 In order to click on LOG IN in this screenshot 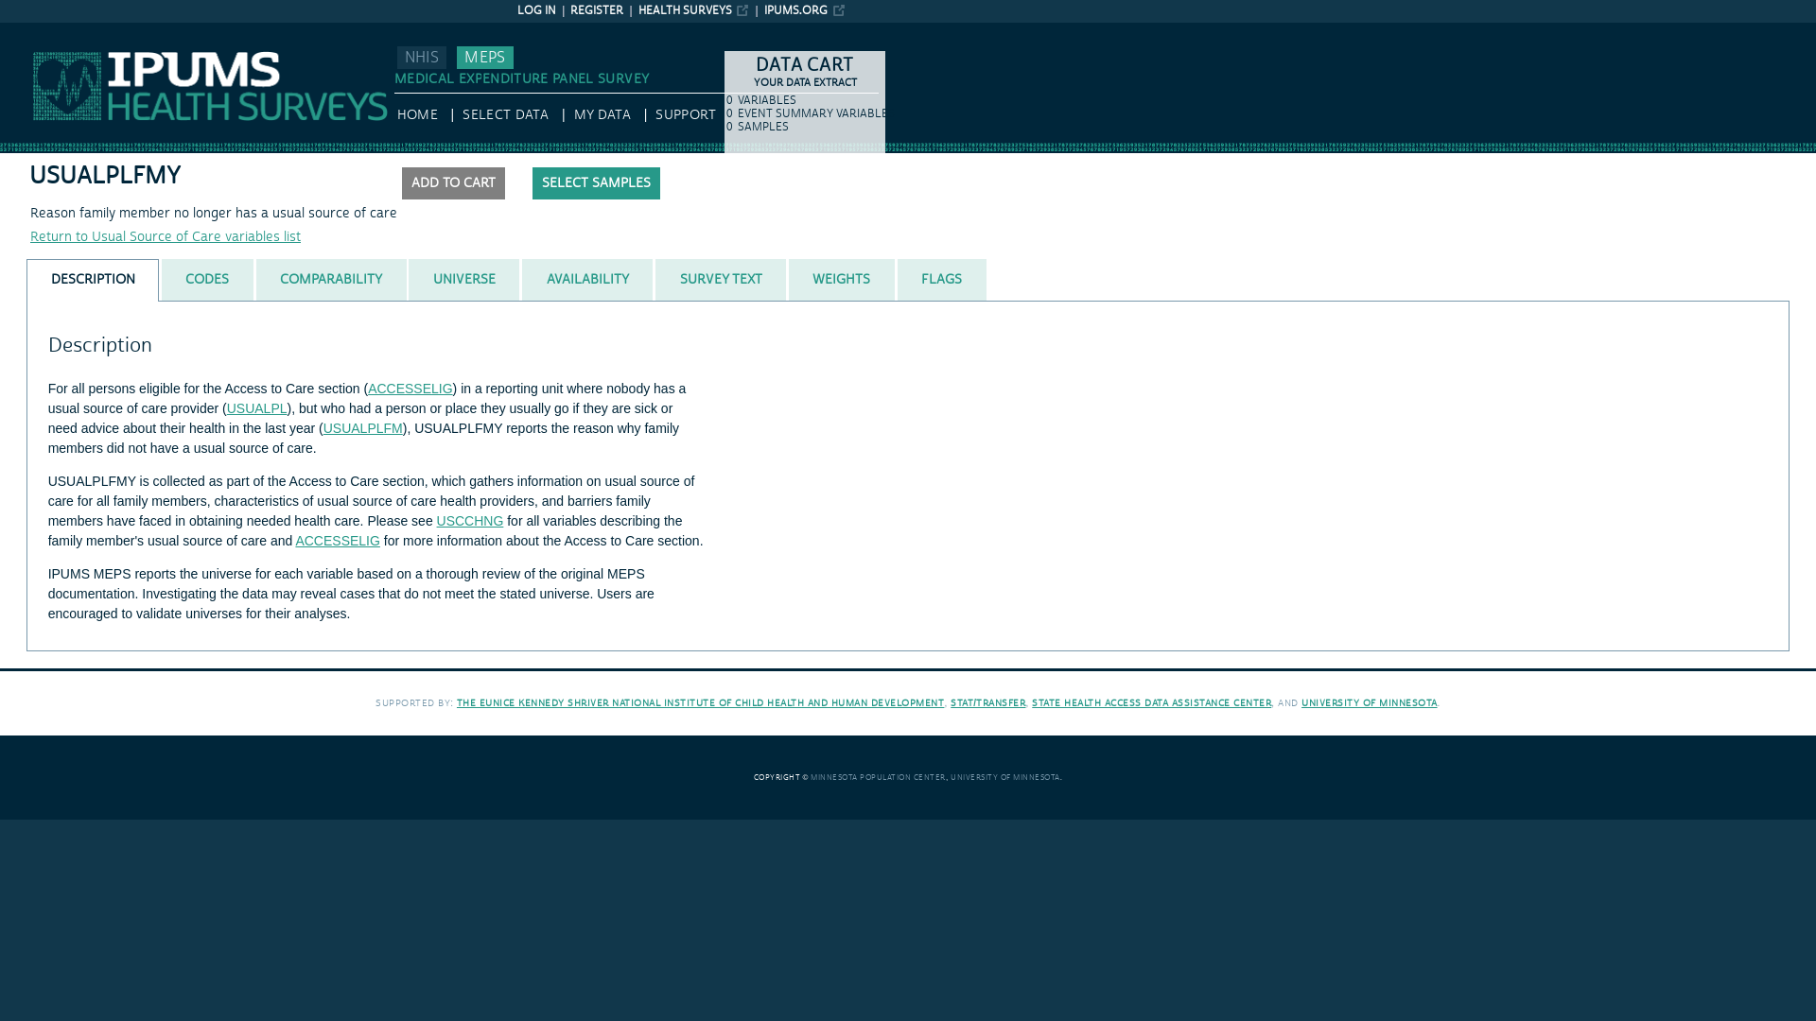, I will do `click(536, 11)`.